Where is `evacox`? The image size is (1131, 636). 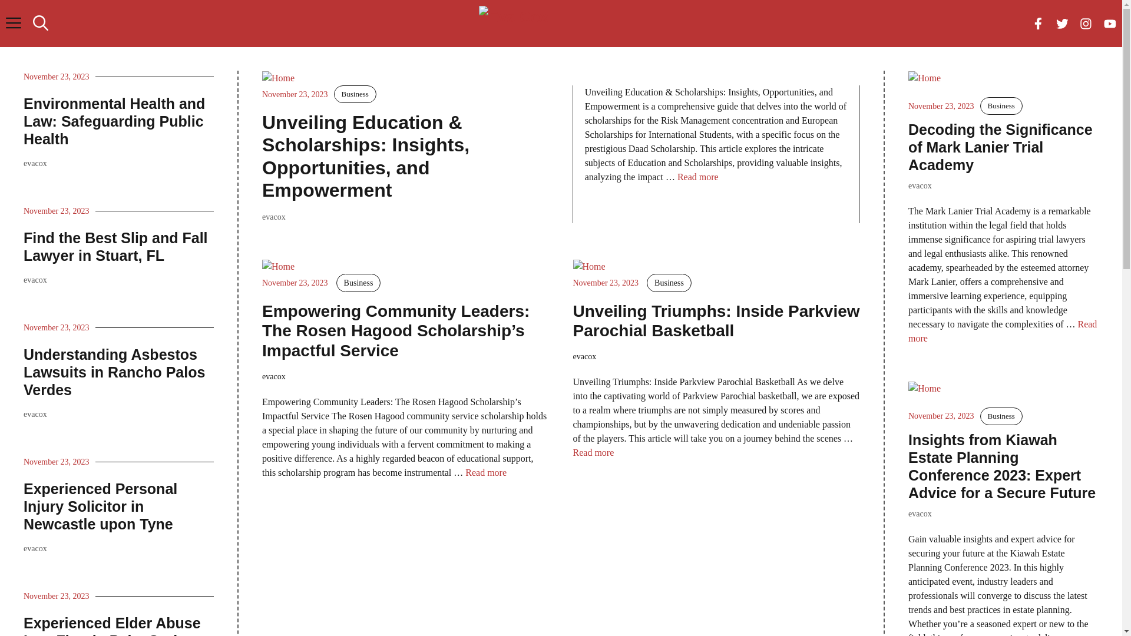 evacox is located at coordinates (920, 514).